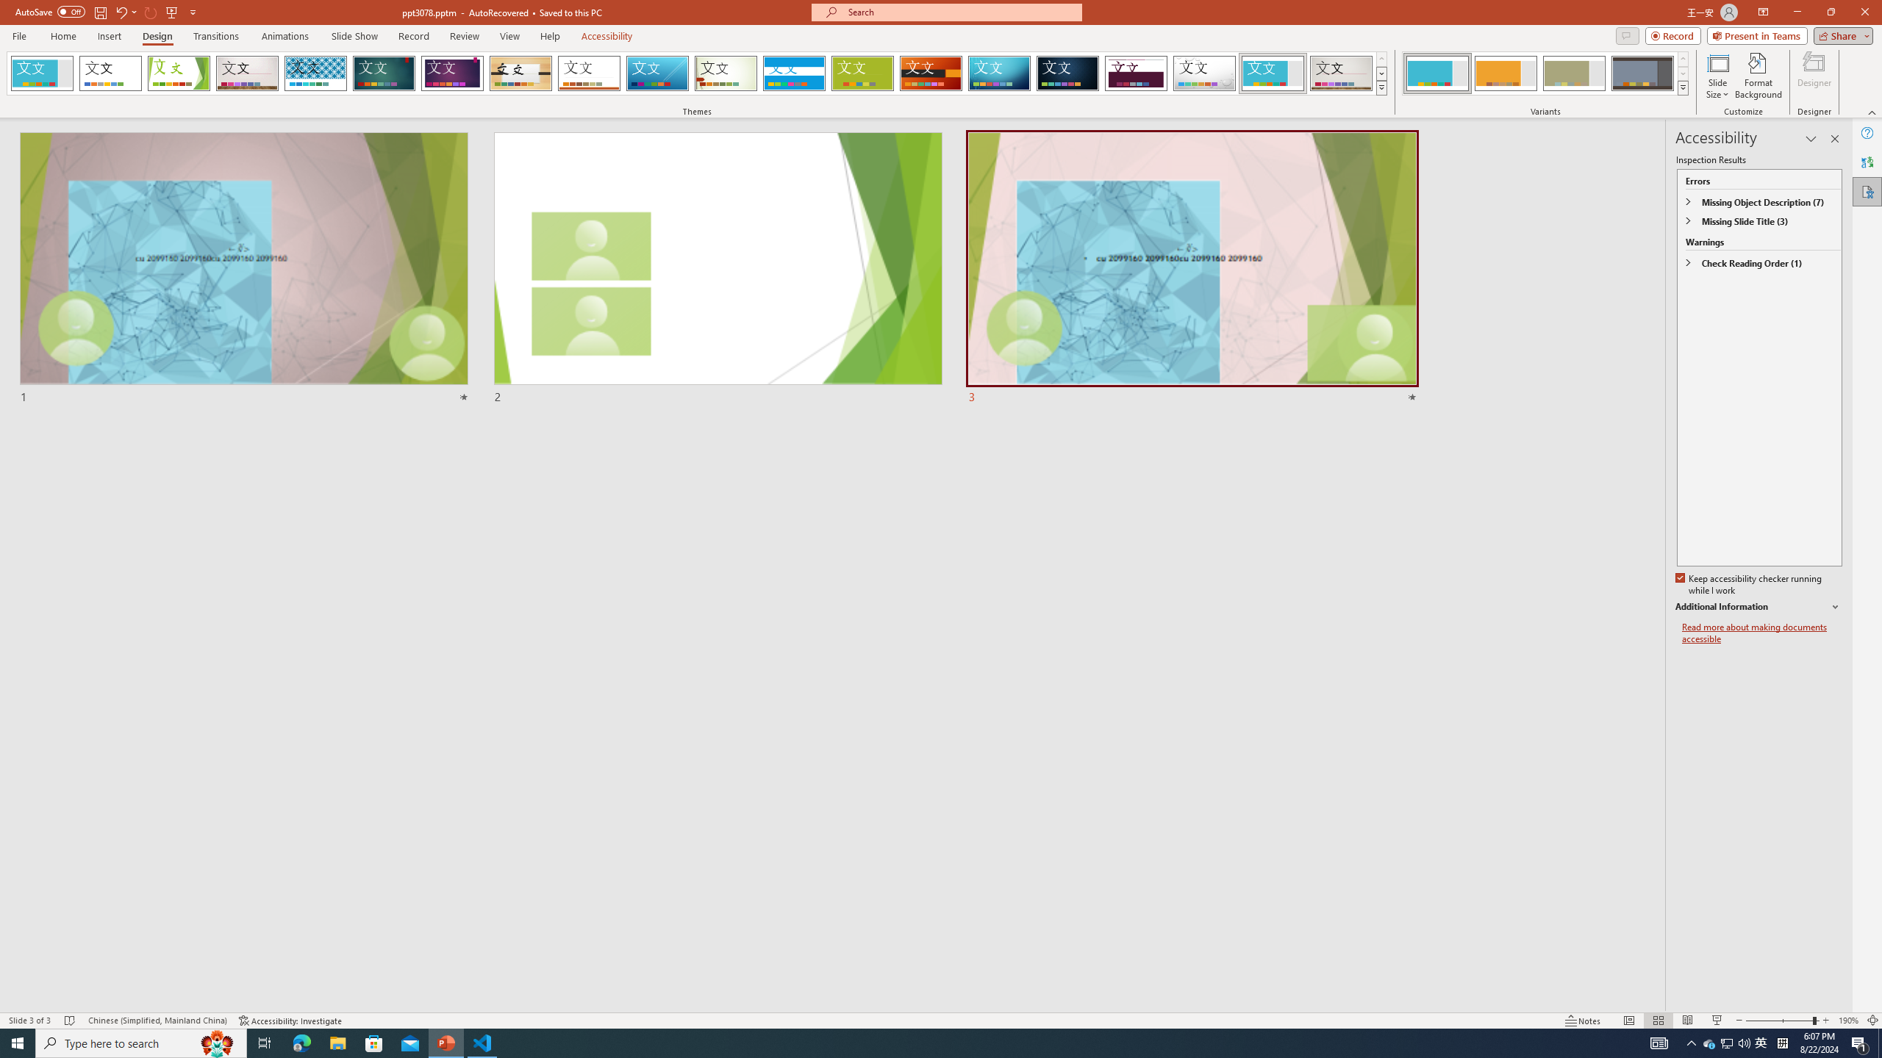 This screenshot has height=1058, width=1882. What do you see at coordinates (384, 73) in the screenshot?
I see `Ion` at bounding box center [384, 73].